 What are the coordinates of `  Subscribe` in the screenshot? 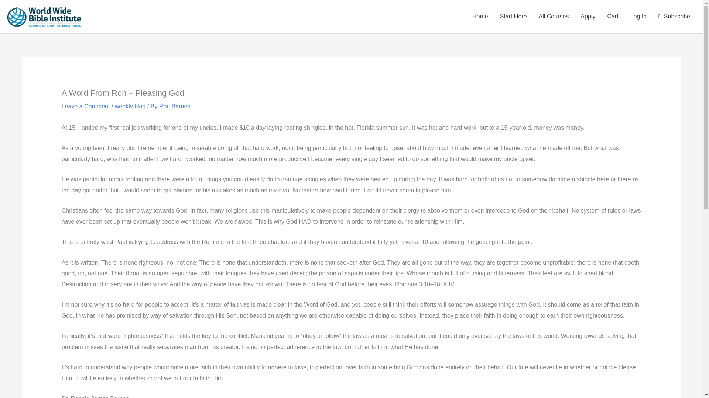 It's located at (674, 16).